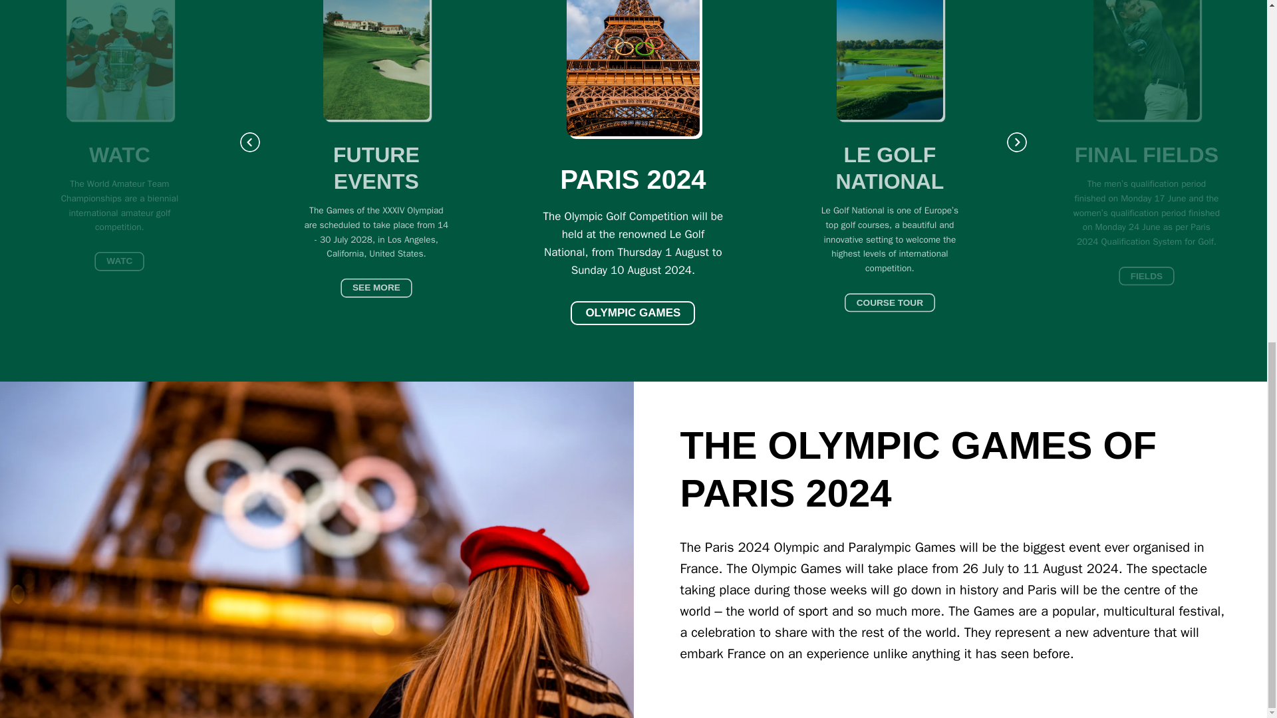  I want to click on WATC, so click(126, 263).